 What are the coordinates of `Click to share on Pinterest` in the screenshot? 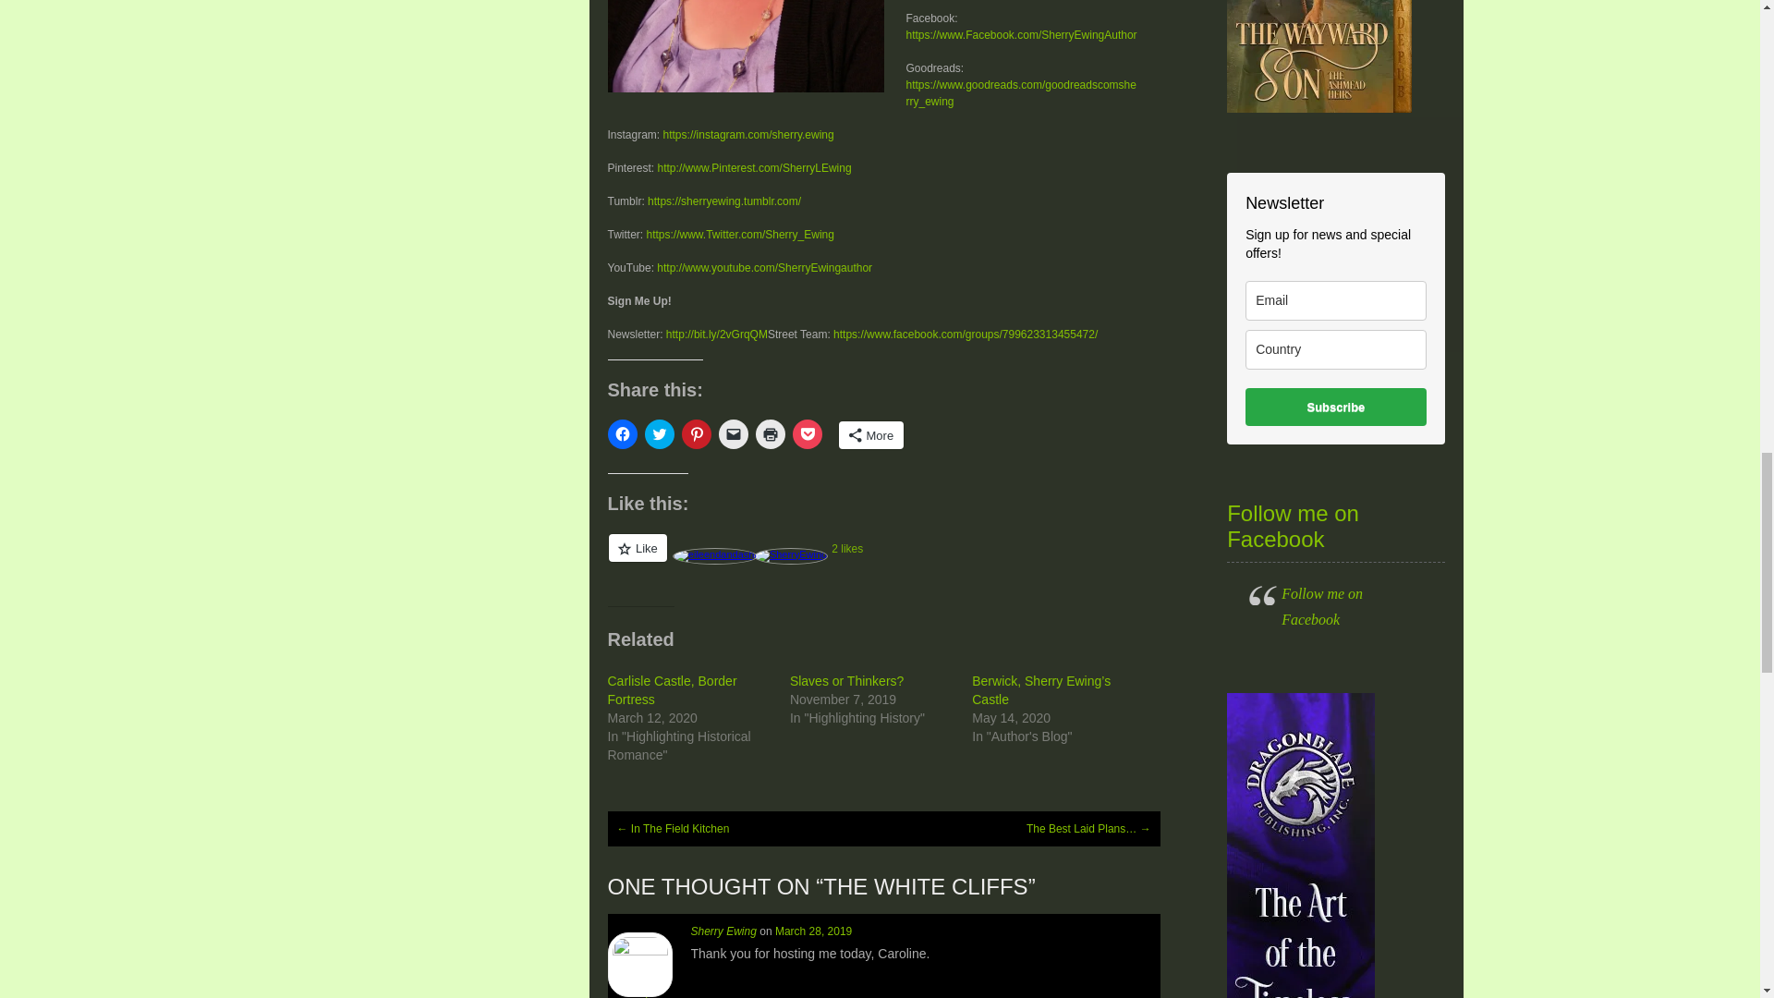 It's located at (696, 434).